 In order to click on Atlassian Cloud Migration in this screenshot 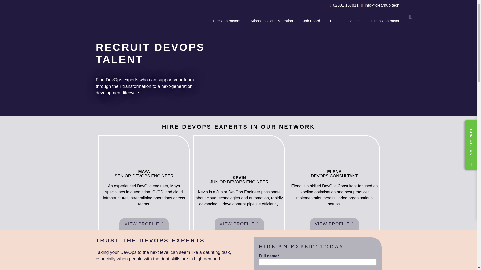, I will do `click(272, 21)`.